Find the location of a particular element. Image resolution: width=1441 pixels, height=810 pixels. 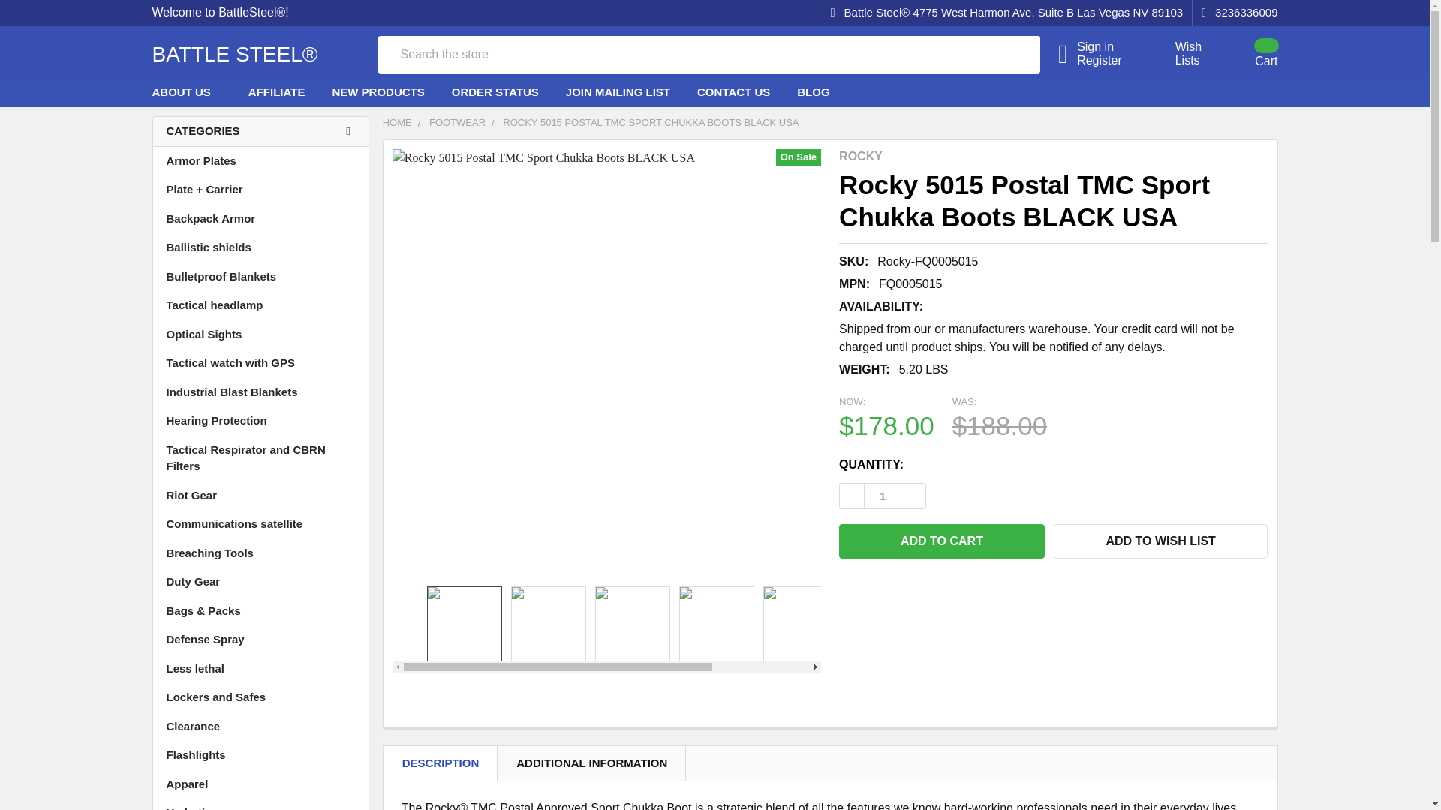

Sign in is located at coordinates (633, 624).